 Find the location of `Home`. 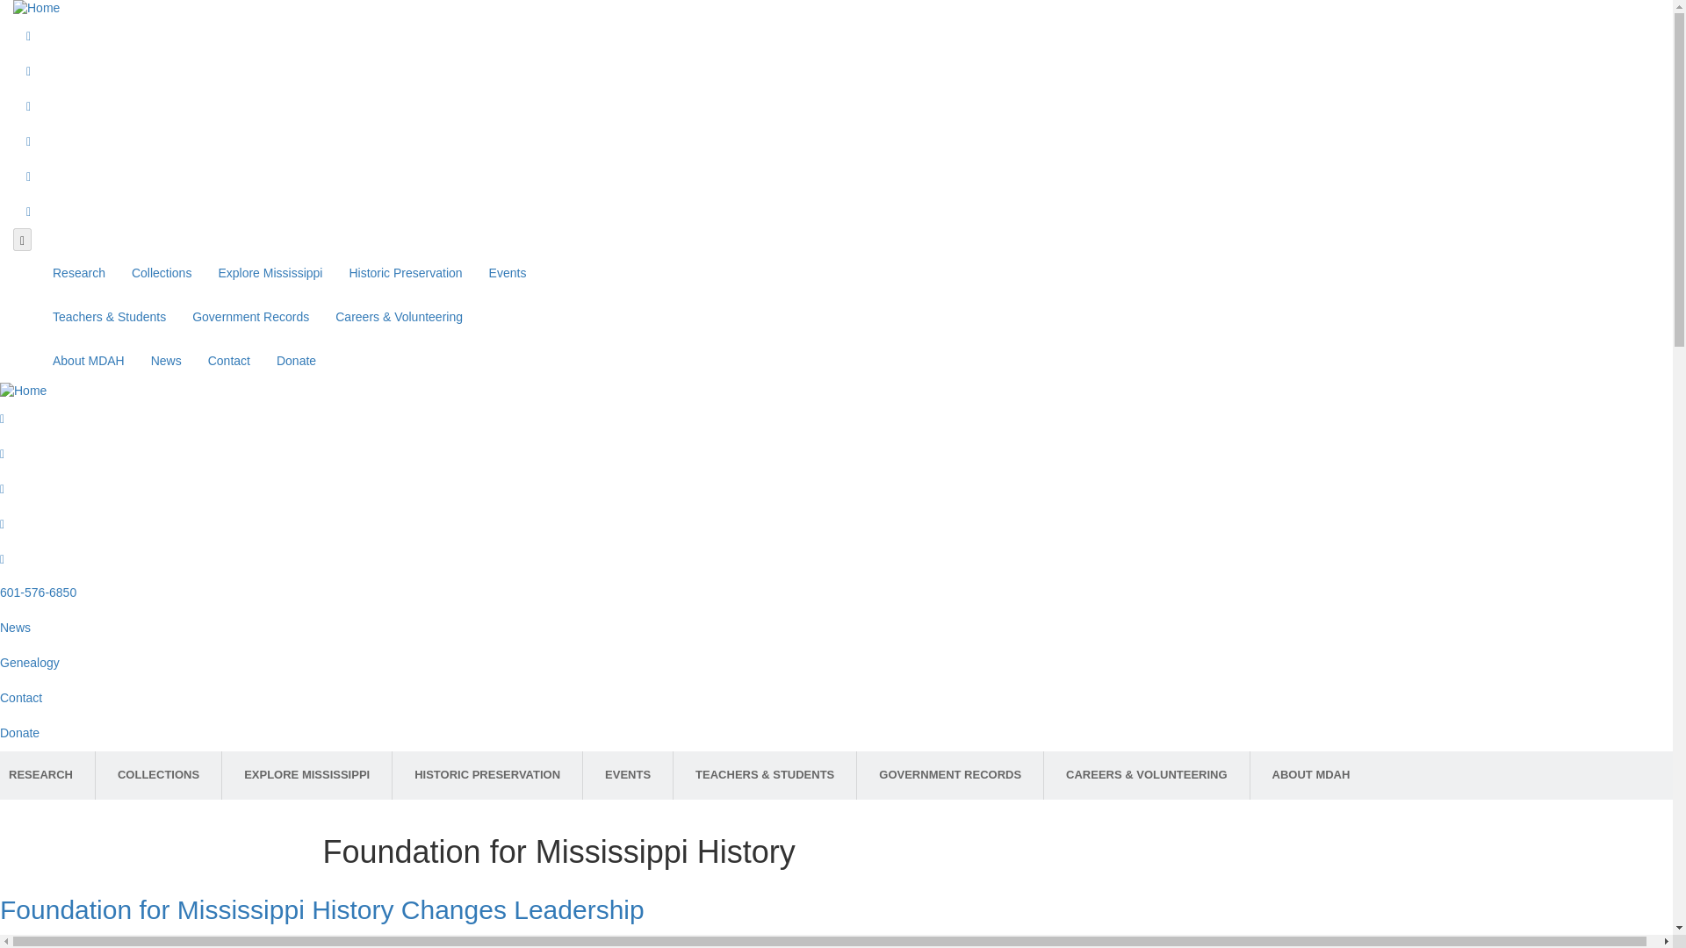

Home is located at coordinates (36, 8).